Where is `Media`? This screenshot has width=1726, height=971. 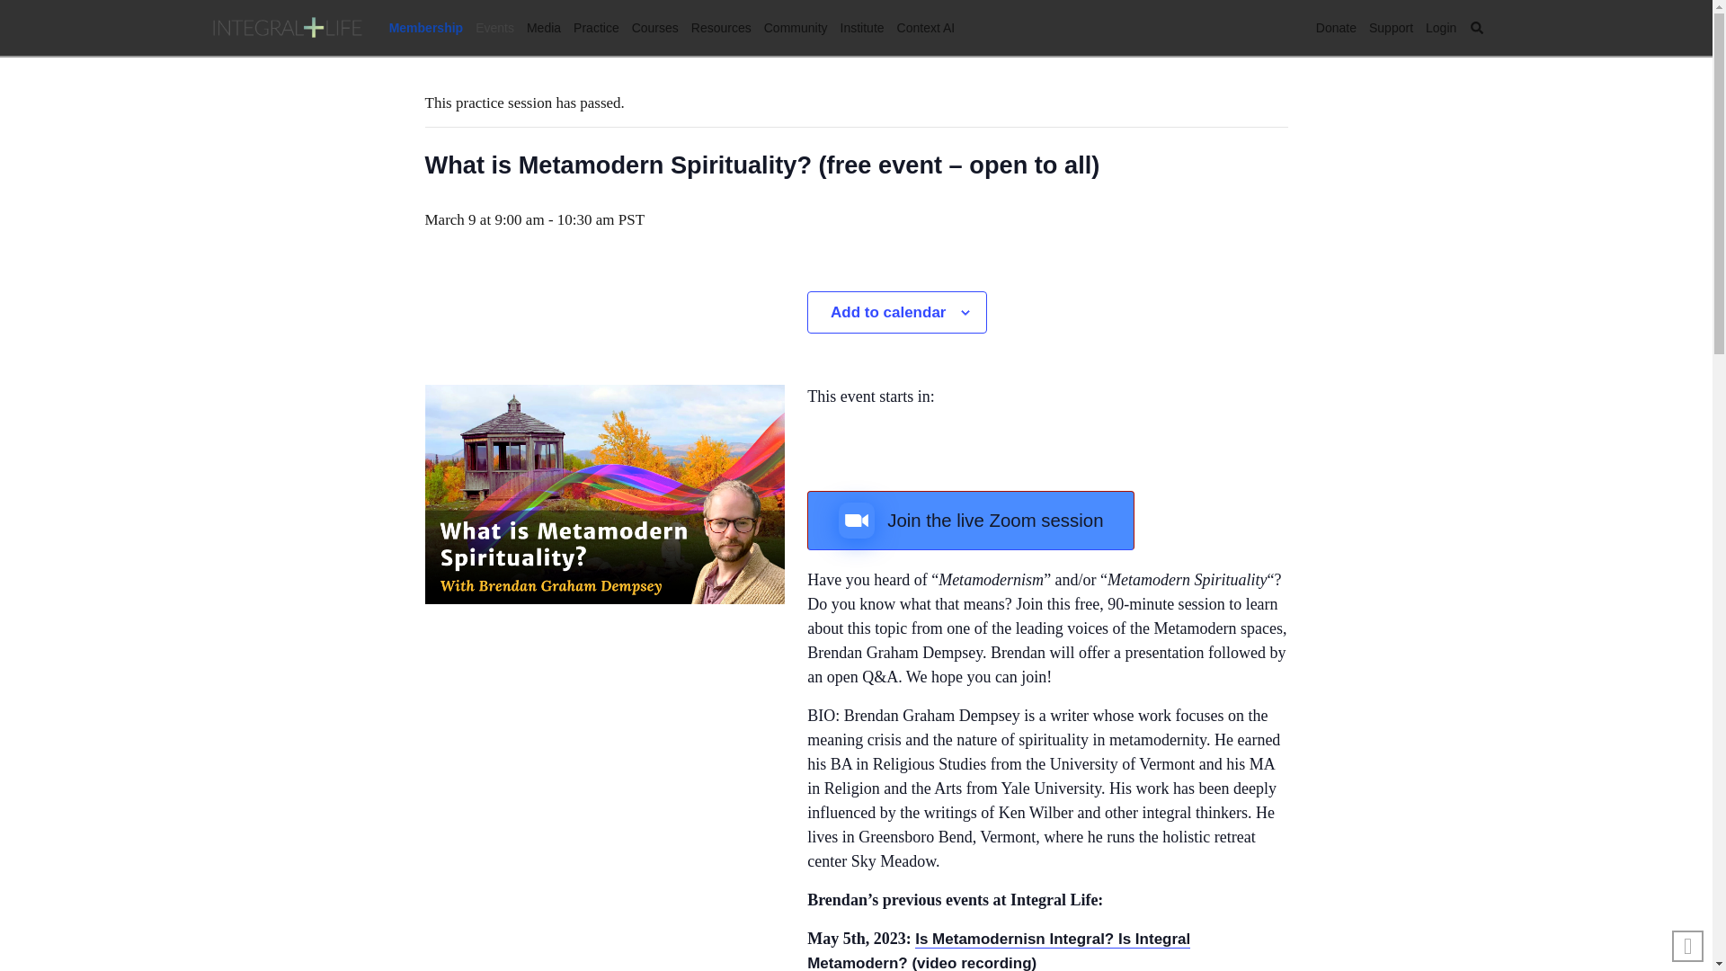
Media is located at coordinates (544, 28).